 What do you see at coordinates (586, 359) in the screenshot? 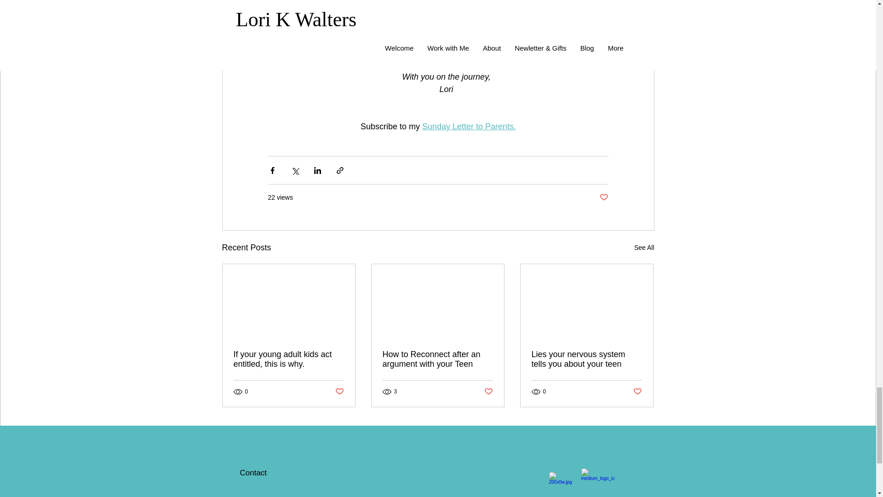
I see `Lies your nervous system tells you about your teen` at bounding box center [586, 359].